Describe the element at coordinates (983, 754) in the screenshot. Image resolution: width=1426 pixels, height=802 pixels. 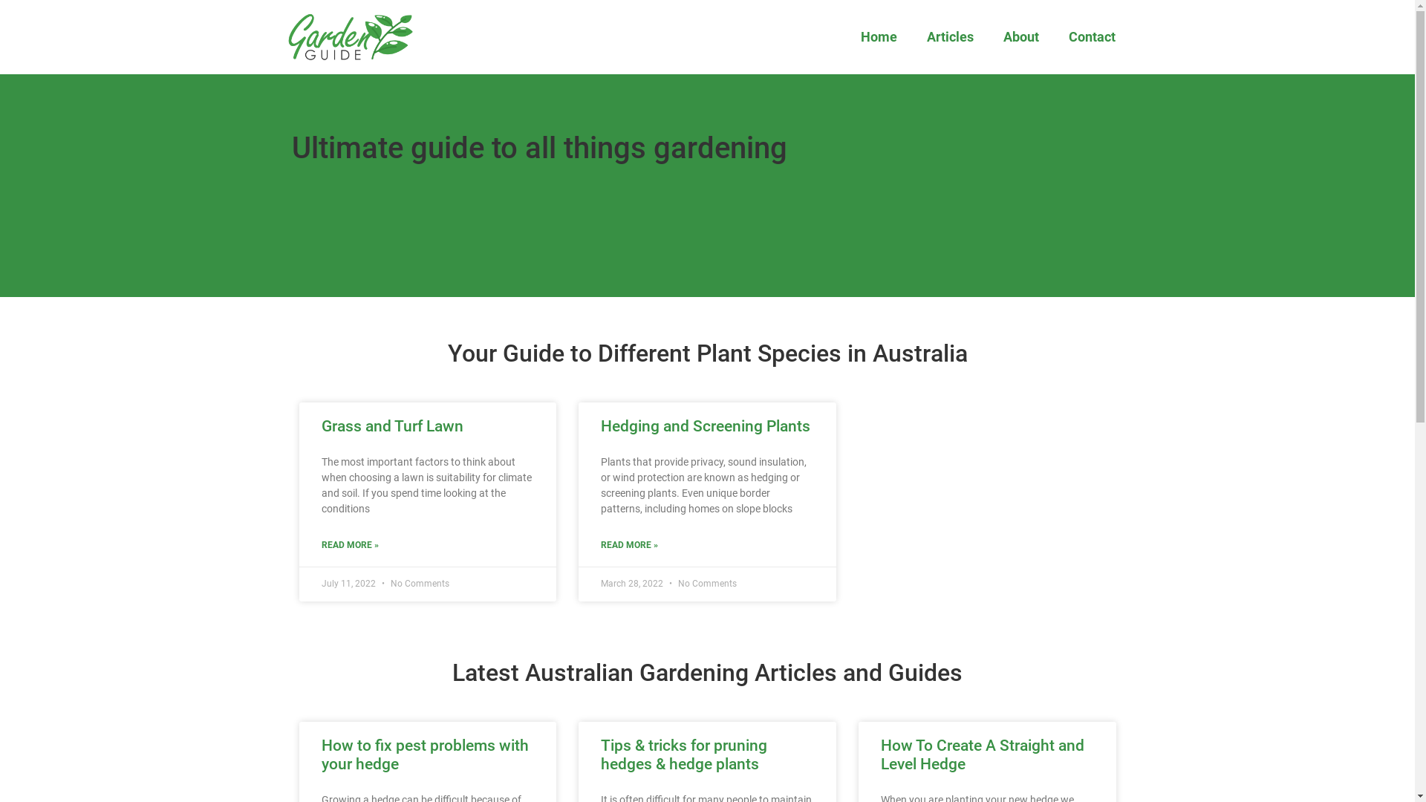
I see `How To Create A Straight and Level Hedge` at that location.